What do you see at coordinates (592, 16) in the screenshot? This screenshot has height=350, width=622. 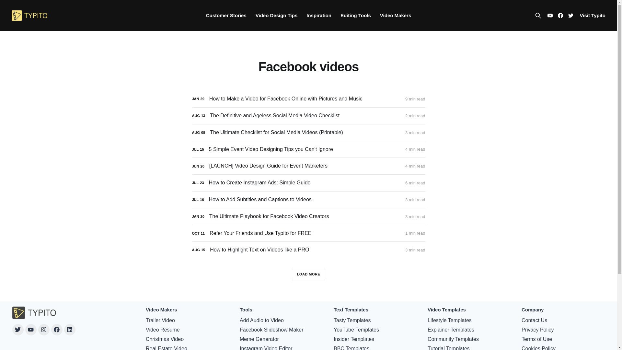 I see `Visit Typito` at bounding box center [592, 16].